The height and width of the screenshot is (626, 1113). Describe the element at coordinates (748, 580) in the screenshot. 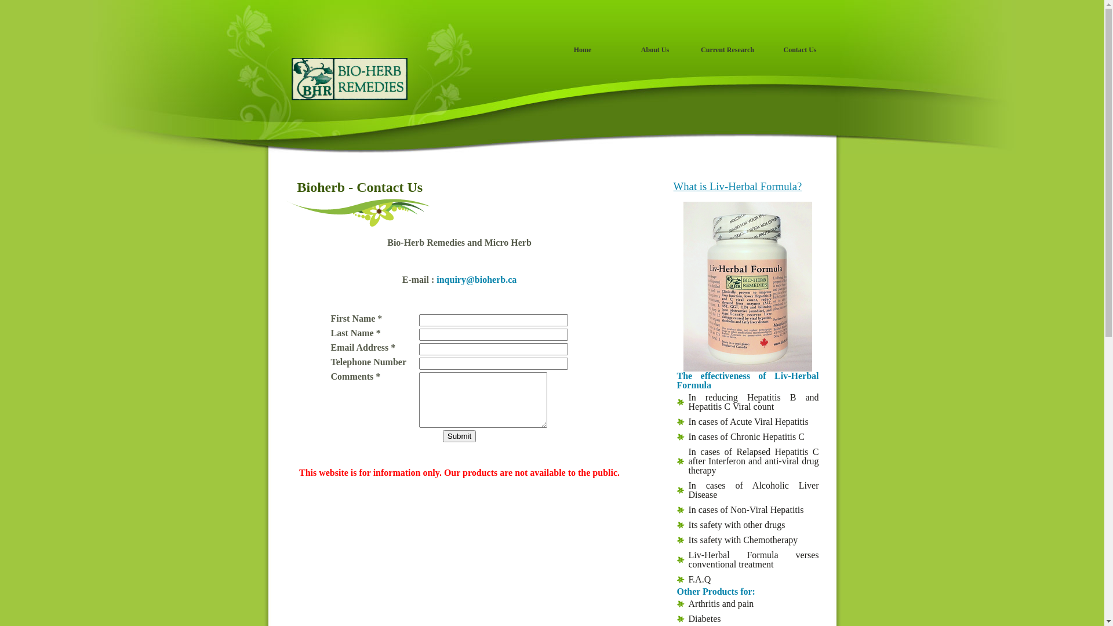

I see `F.A.Q` at that location.